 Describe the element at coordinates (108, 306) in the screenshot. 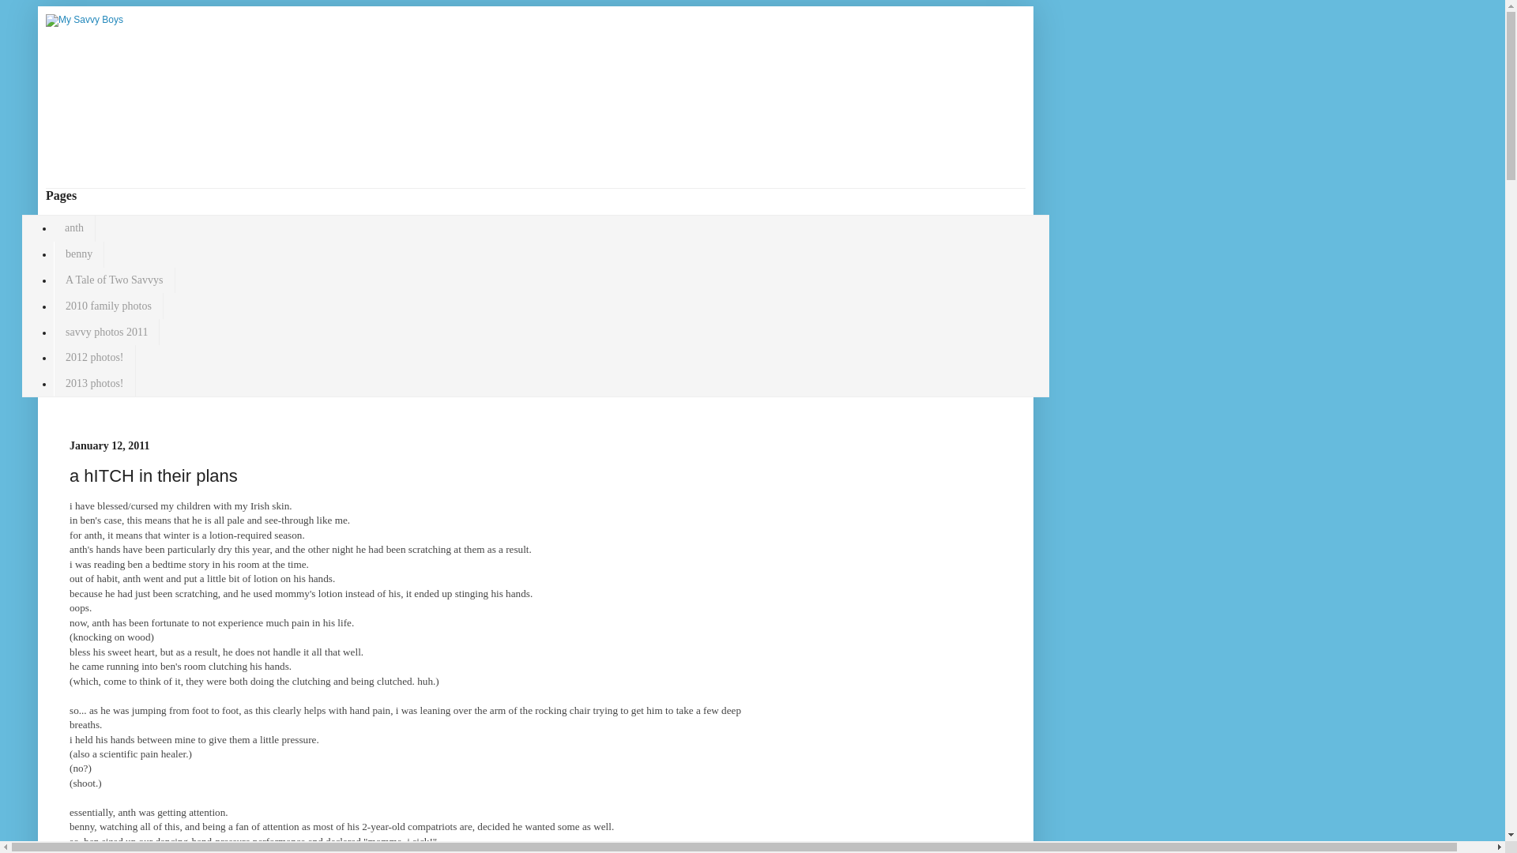

I see `2010 family photos` at that location.